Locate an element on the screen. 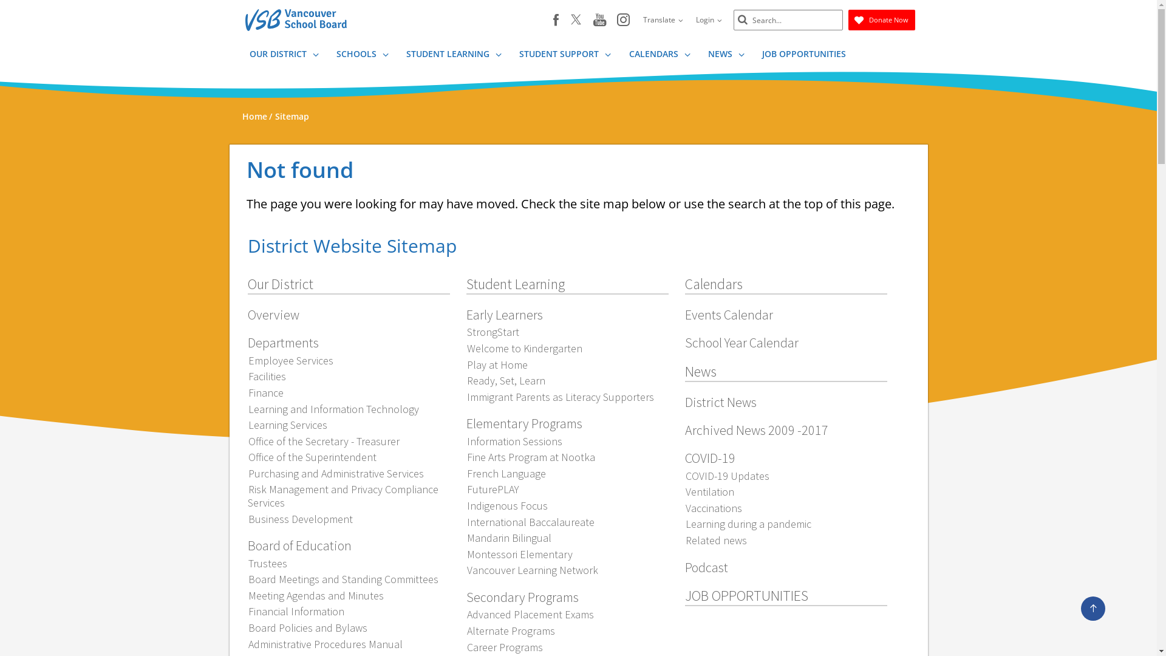 The image size is (1166, 656). Elementary Programs is located at coordinates (525, 423).